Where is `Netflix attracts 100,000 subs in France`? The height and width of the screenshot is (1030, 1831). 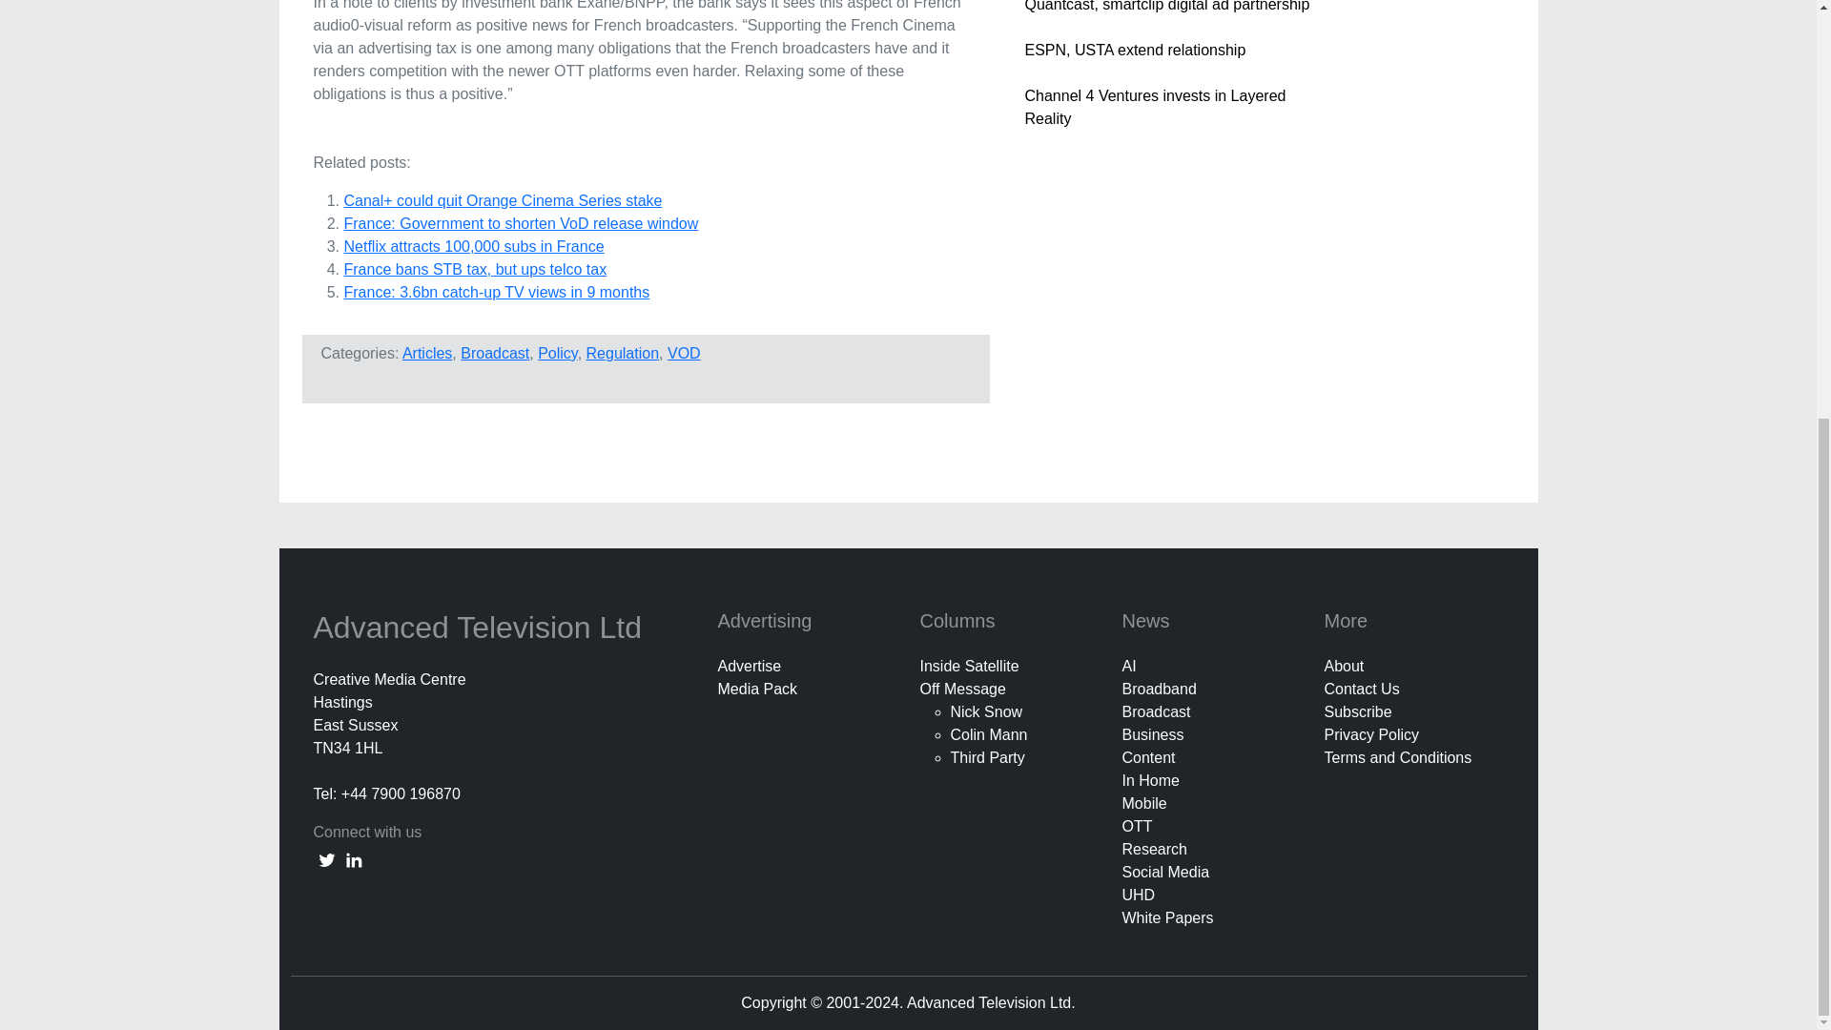 Netflix attracts 100,000 subs in France is located at coordinates (473, 246).